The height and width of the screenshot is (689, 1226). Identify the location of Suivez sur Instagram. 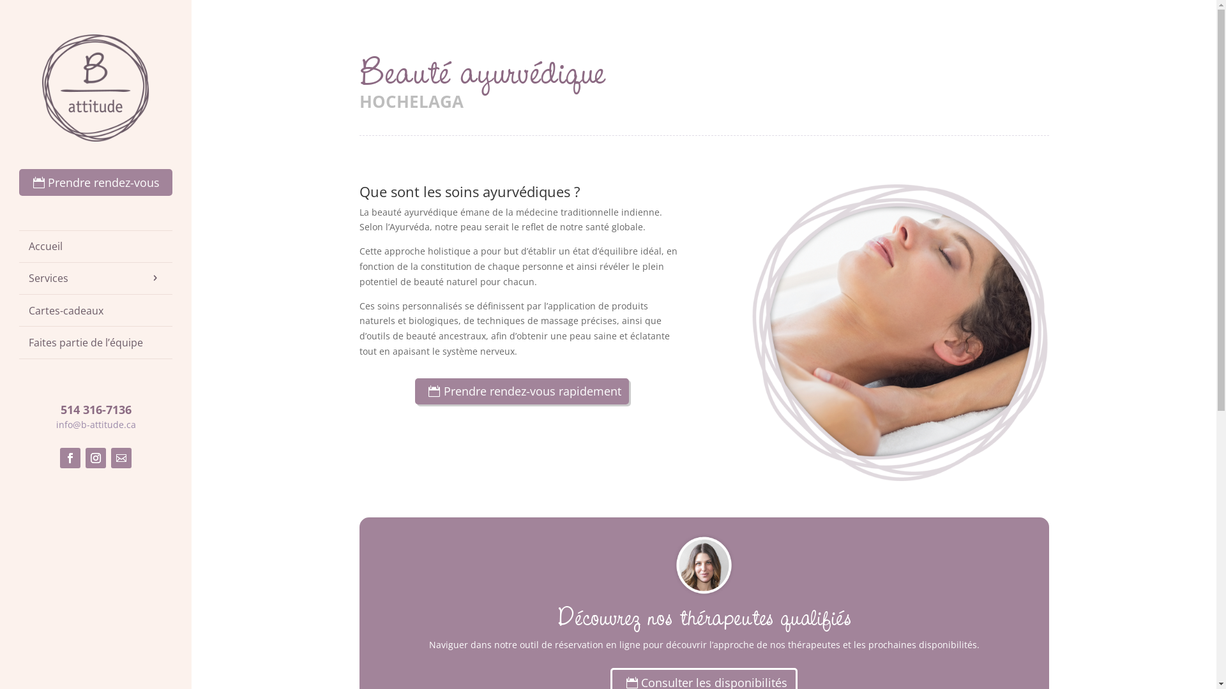
(96, 458).